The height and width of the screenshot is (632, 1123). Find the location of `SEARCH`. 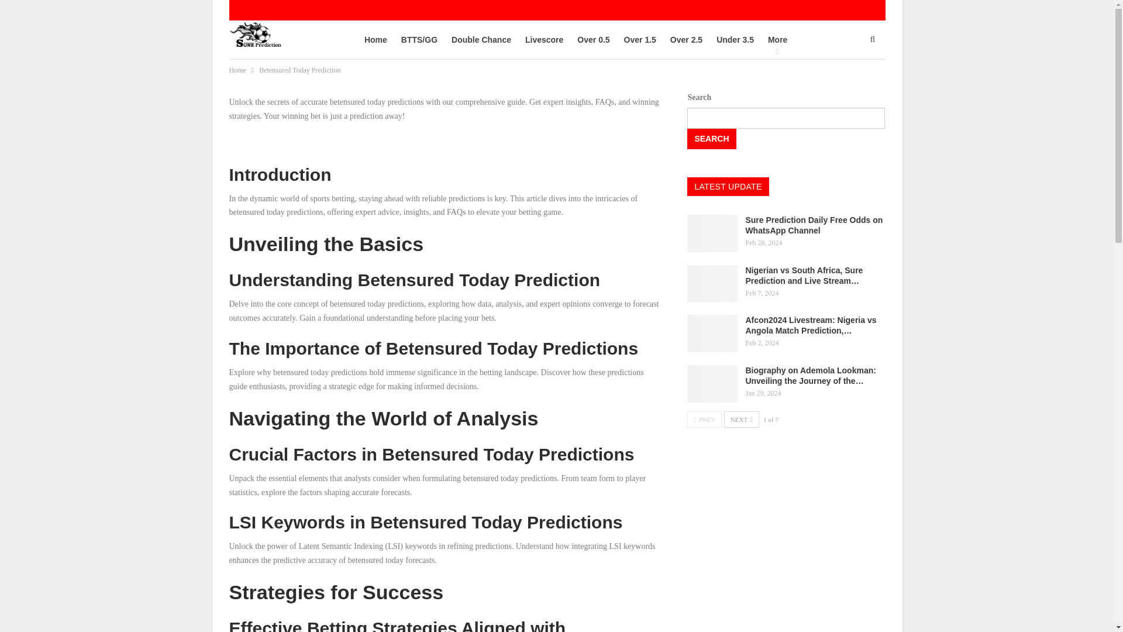

SEARCH is located at coordinates (711, 139).